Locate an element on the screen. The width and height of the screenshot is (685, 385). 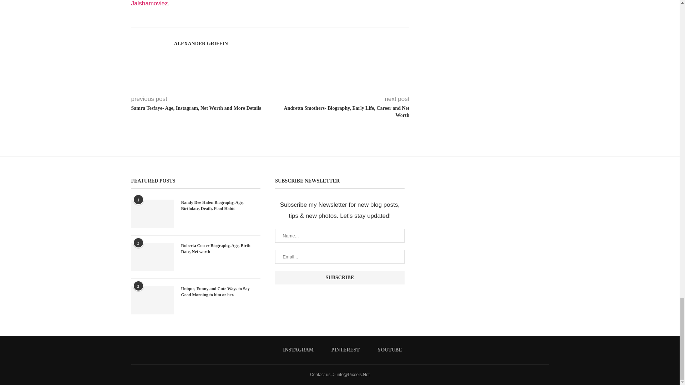
Samra Tesfaye- Age, Instagram, Net Worth and More Details is located at coordinates (201, 108).